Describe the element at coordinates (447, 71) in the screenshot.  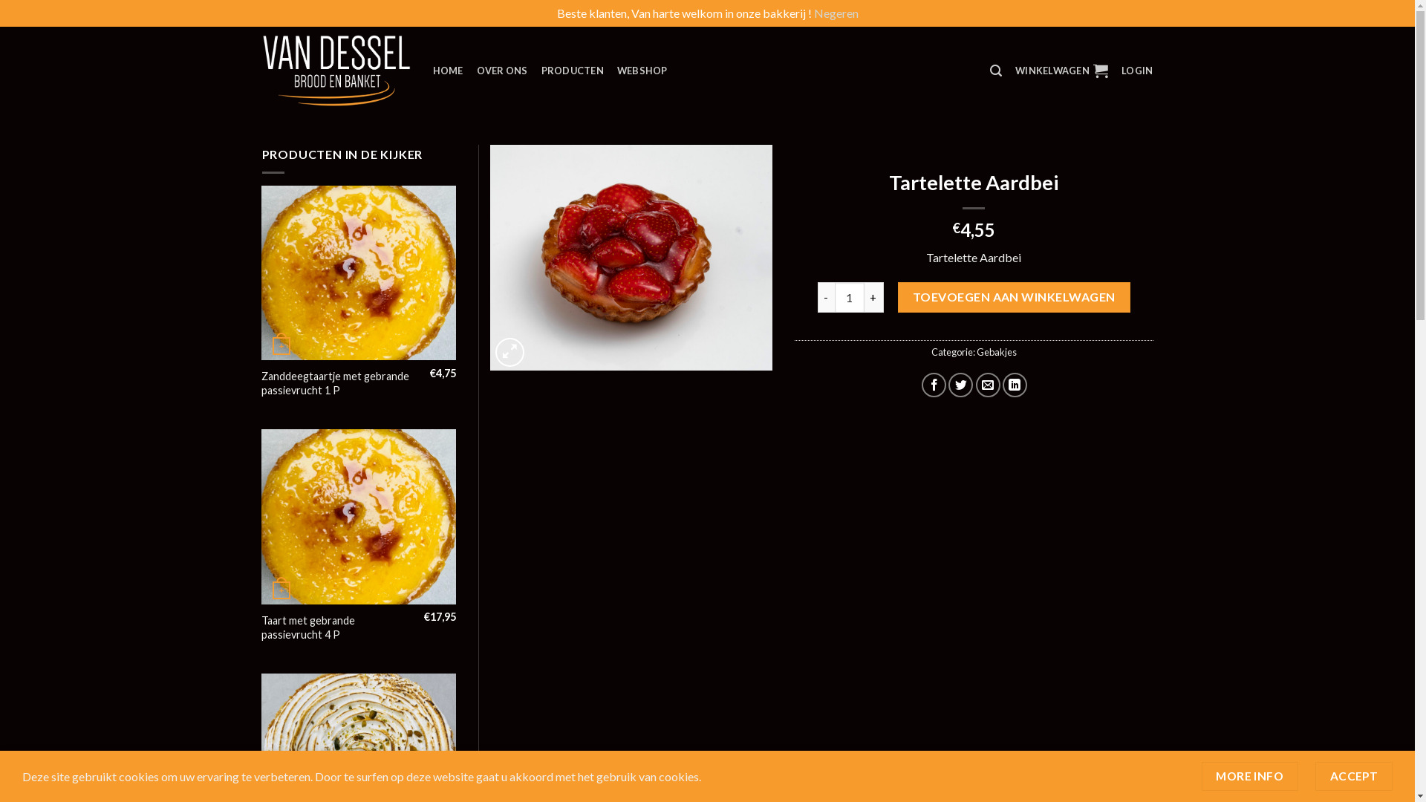
I see `HOME` at that location.